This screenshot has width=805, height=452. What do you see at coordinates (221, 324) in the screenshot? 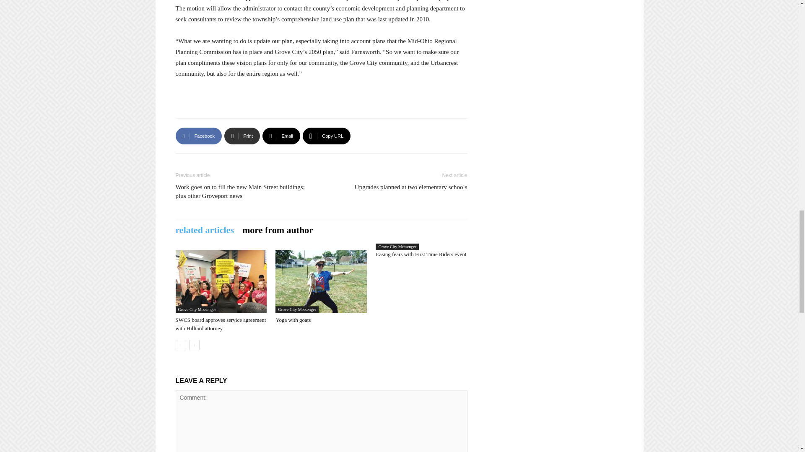
I see `SWCS board approves service agreement with Hilliard attorney` at bounding box center [221, 324].